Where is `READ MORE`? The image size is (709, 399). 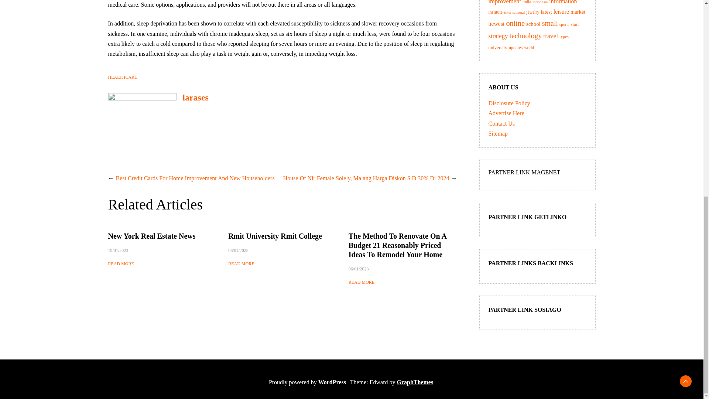 READ MORE is located at coordinates (361, 282).